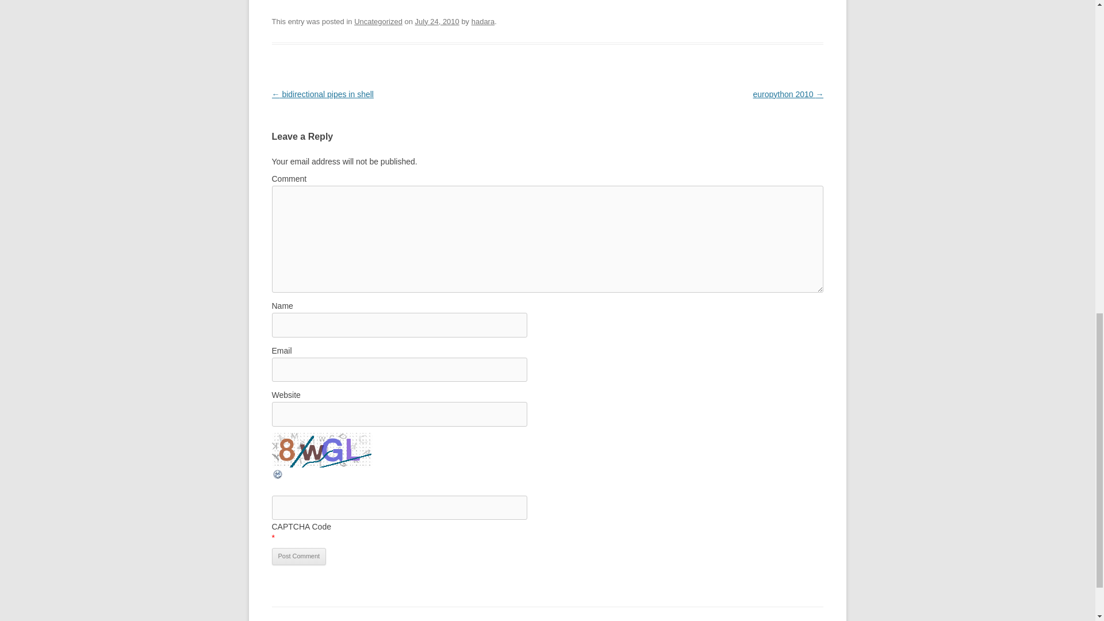  I want to click on CAPTCHA Image, so click(322, 450).